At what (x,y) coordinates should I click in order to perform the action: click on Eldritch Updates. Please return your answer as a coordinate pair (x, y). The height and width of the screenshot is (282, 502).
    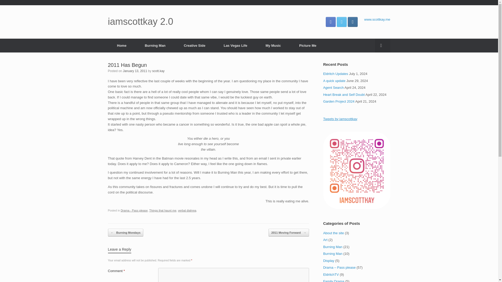
    Looking at the image, I should click on (335, 74).